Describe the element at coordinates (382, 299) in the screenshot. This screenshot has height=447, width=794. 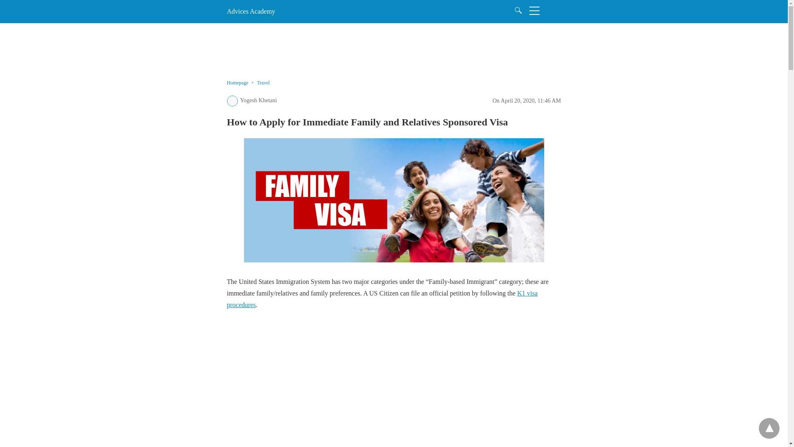
I see `K1 visa procedures` at that location.